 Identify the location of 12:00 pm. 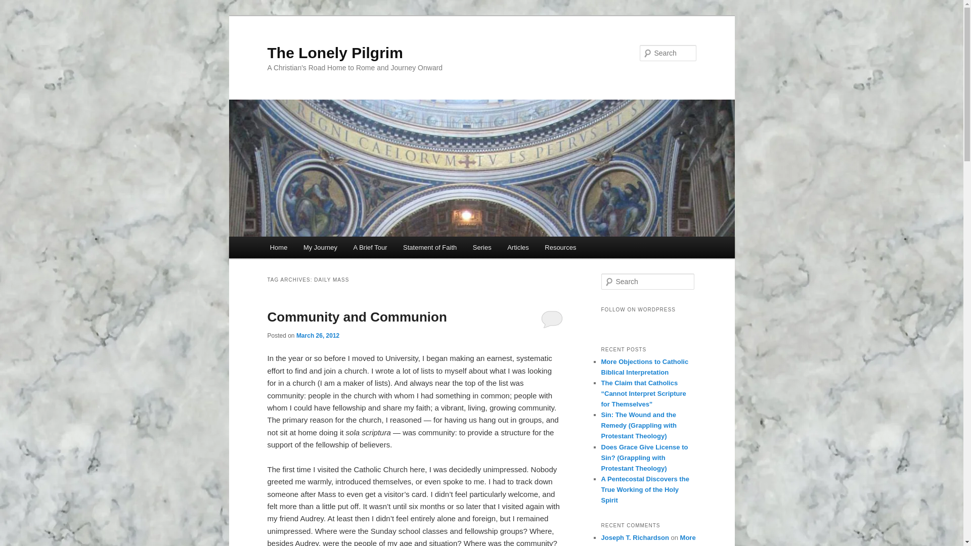
(318, 335).